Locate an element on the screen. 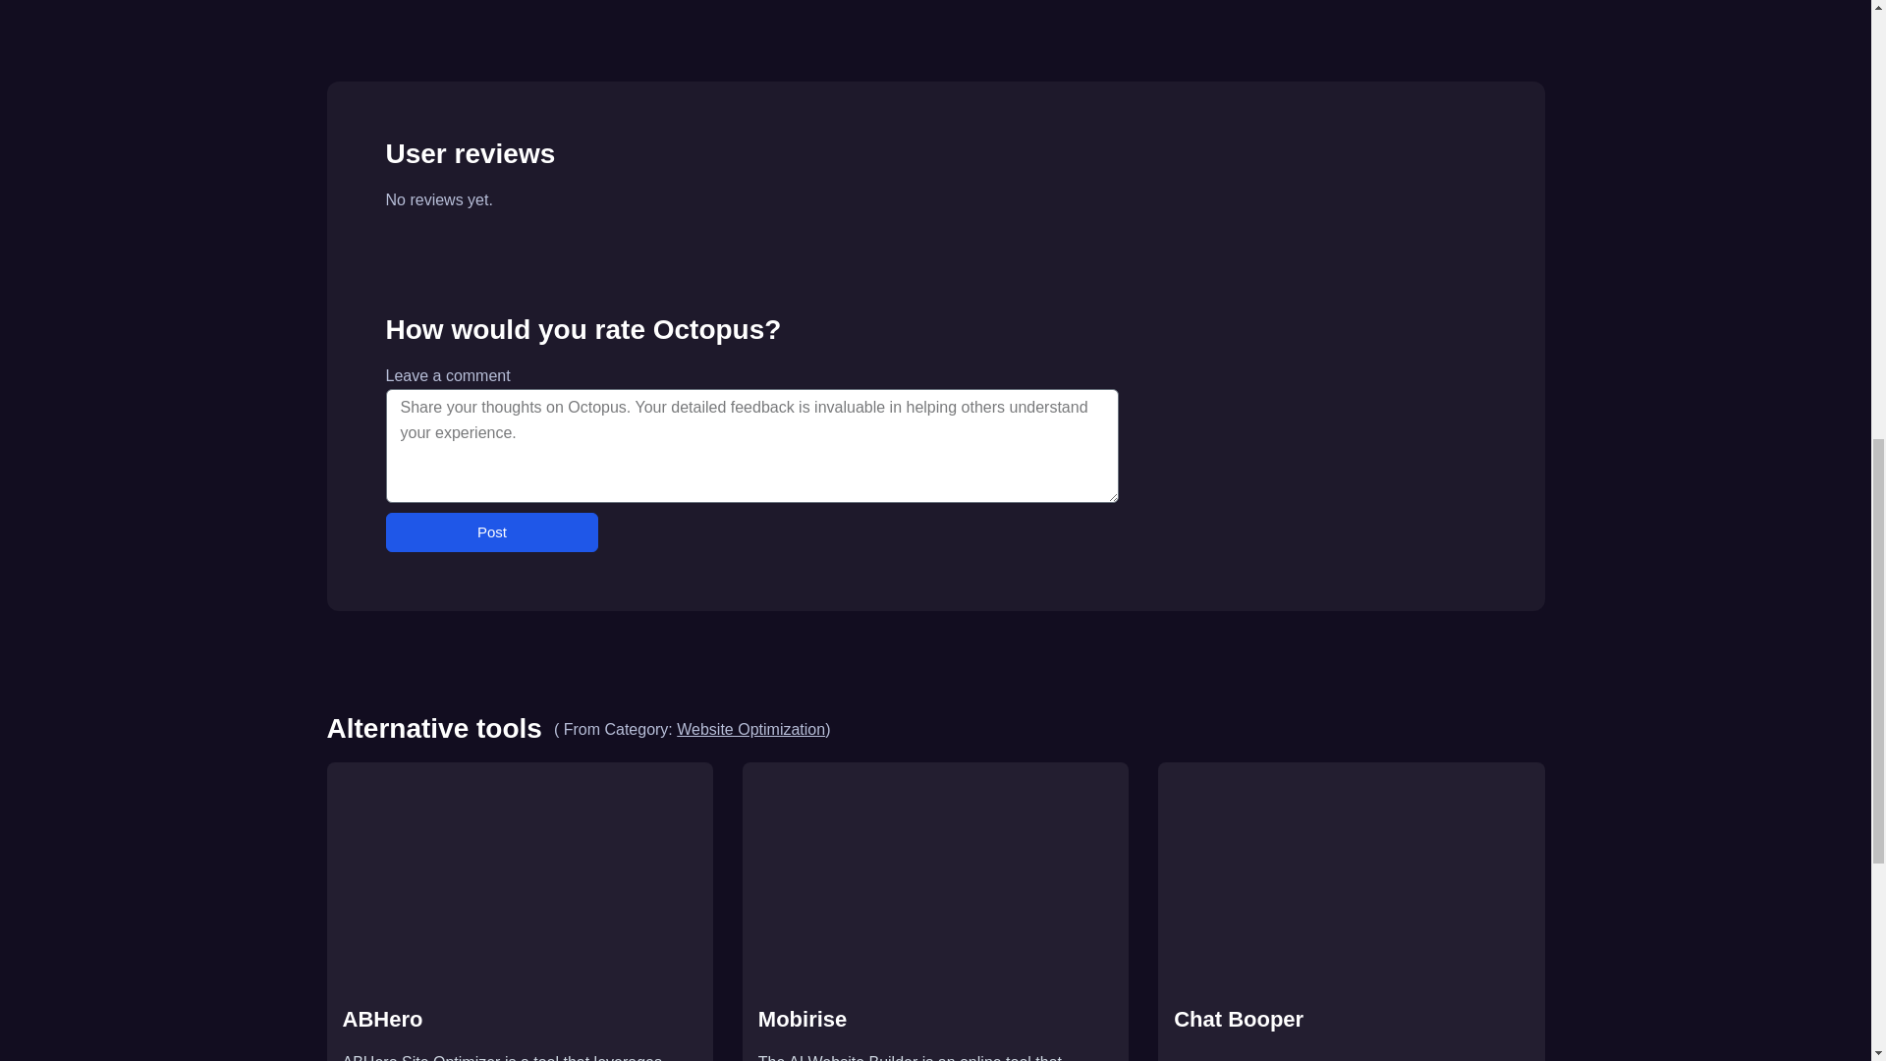 The image size is (1886, 1061). Chat Booper is located at coordinates (1351, 1019).